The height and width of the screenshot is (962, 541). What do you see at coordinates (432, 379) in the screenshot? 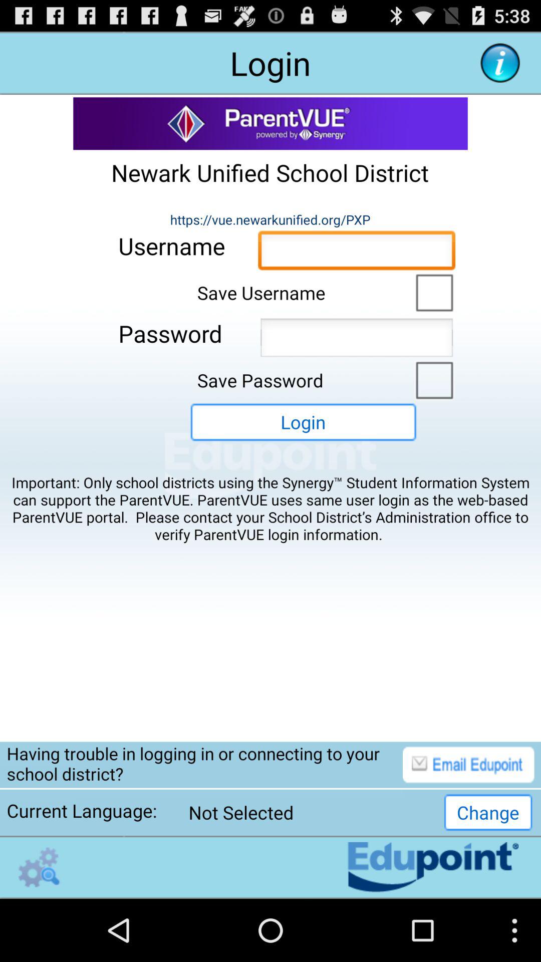
I see `switch autoplay option` at bounding box center [432, 379].